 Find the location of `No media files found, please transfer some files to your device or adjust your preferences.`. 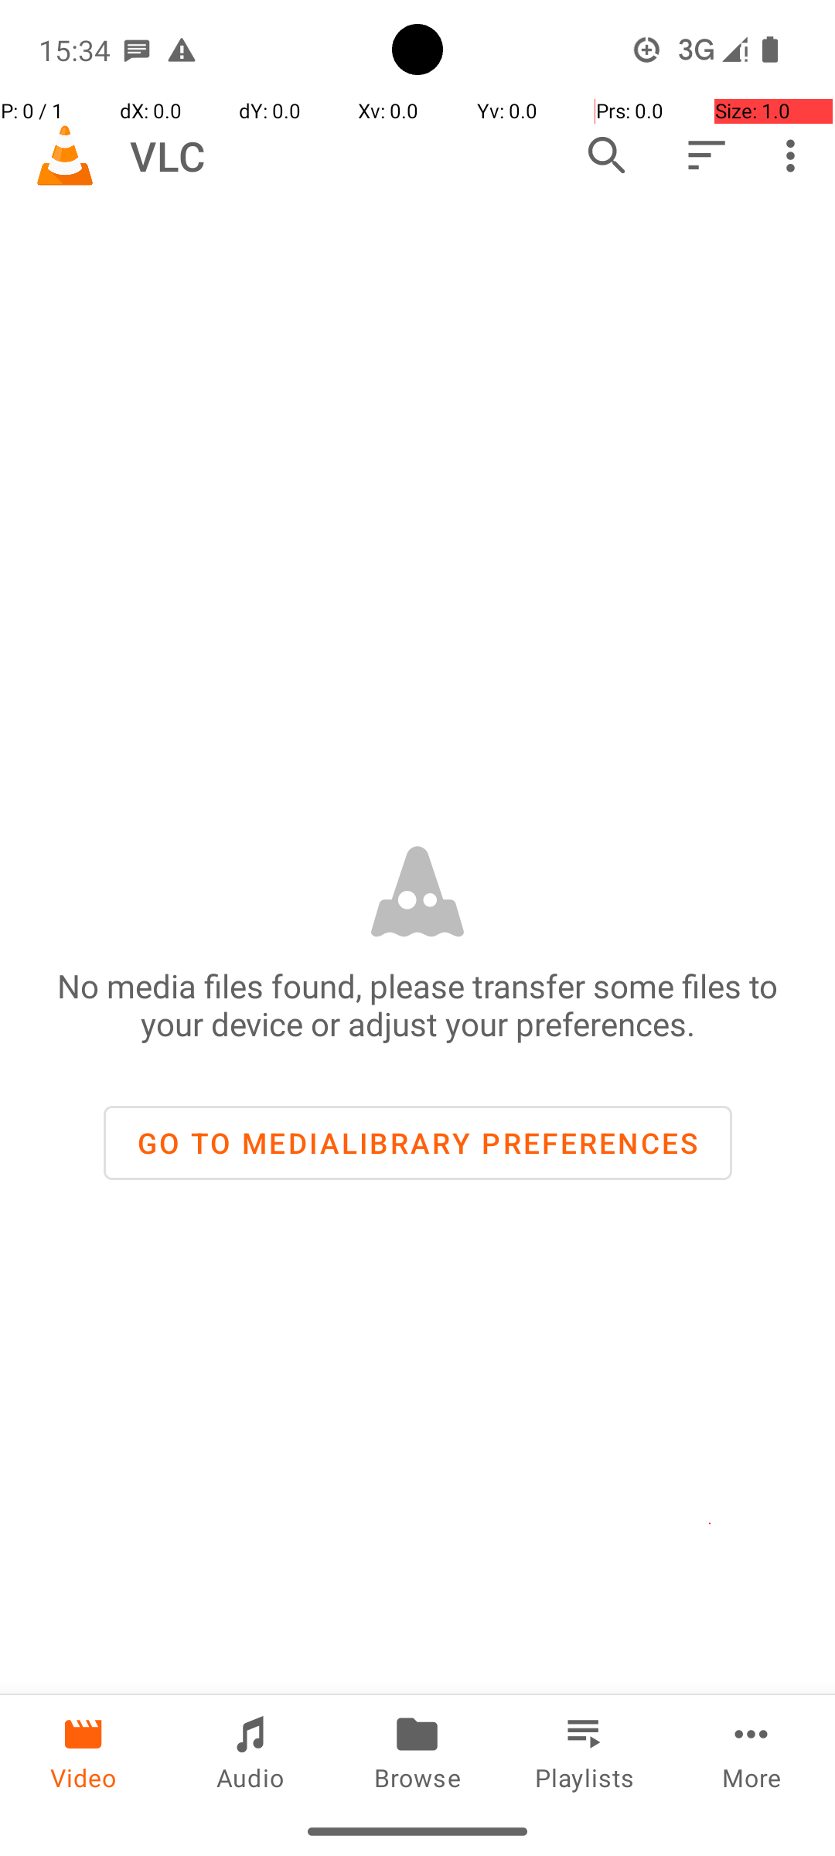

No media files found, please transfer some files to your device or adjust your preferences. is located at coordinates (417, 1005).